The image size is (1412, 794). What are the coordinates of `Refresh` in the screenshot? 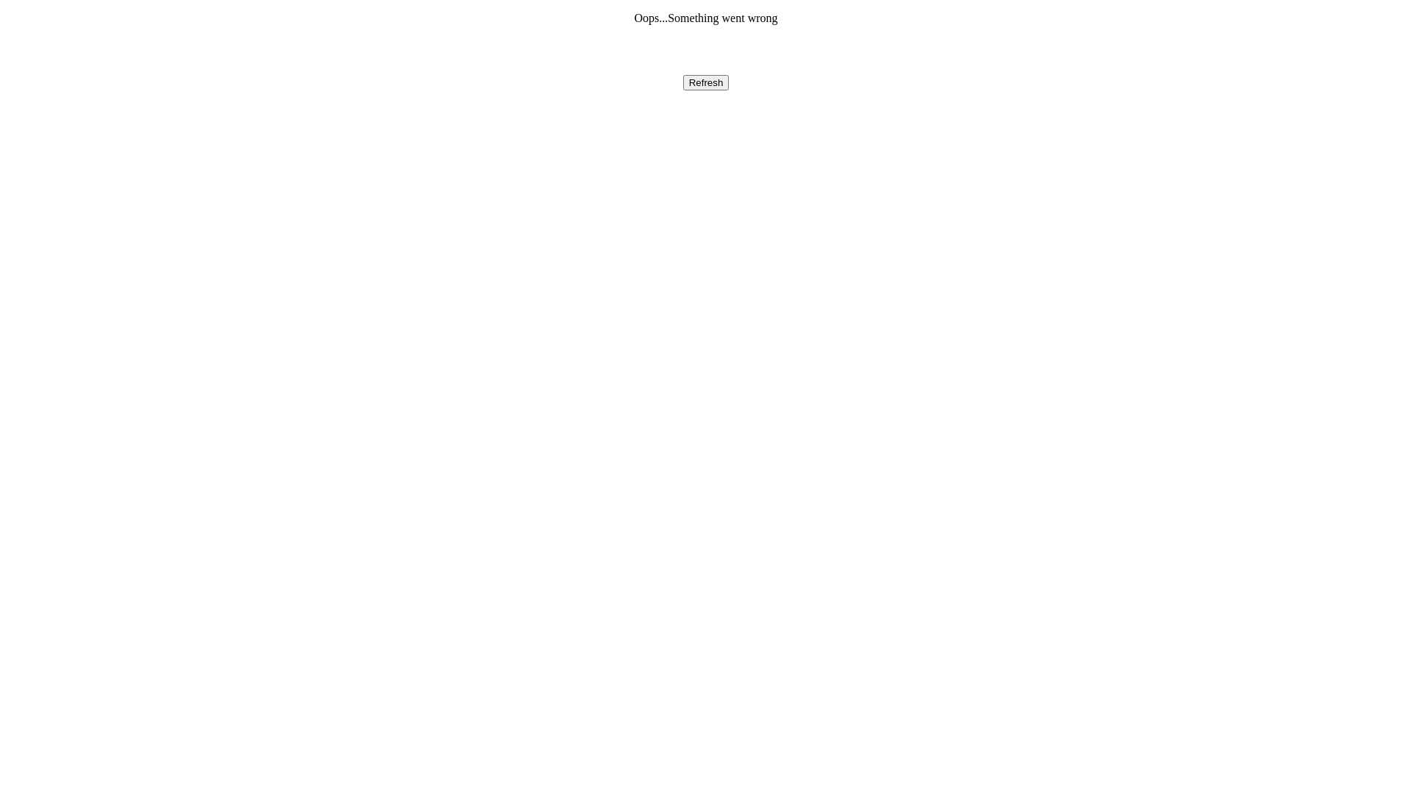 It's located at (706, 82).